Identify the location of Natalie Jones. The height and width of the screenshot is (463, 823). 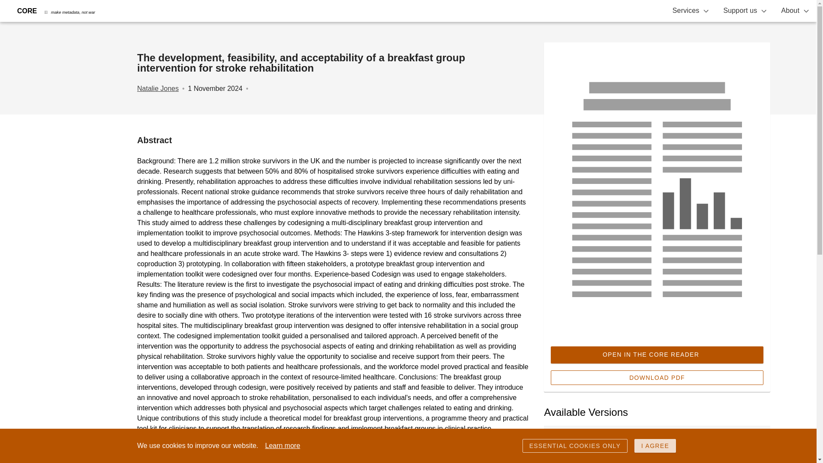
(158, 88).